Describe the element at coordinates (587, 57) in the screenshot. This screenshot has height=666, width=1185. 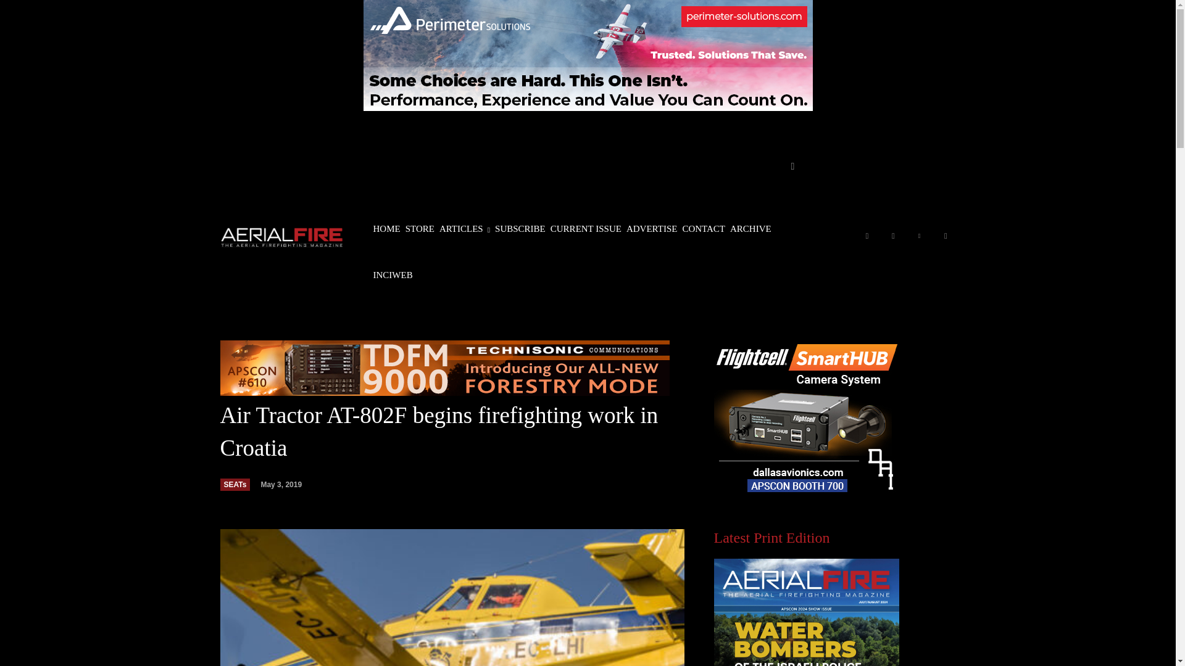
I see `PerimeterJuly2024` at that location.